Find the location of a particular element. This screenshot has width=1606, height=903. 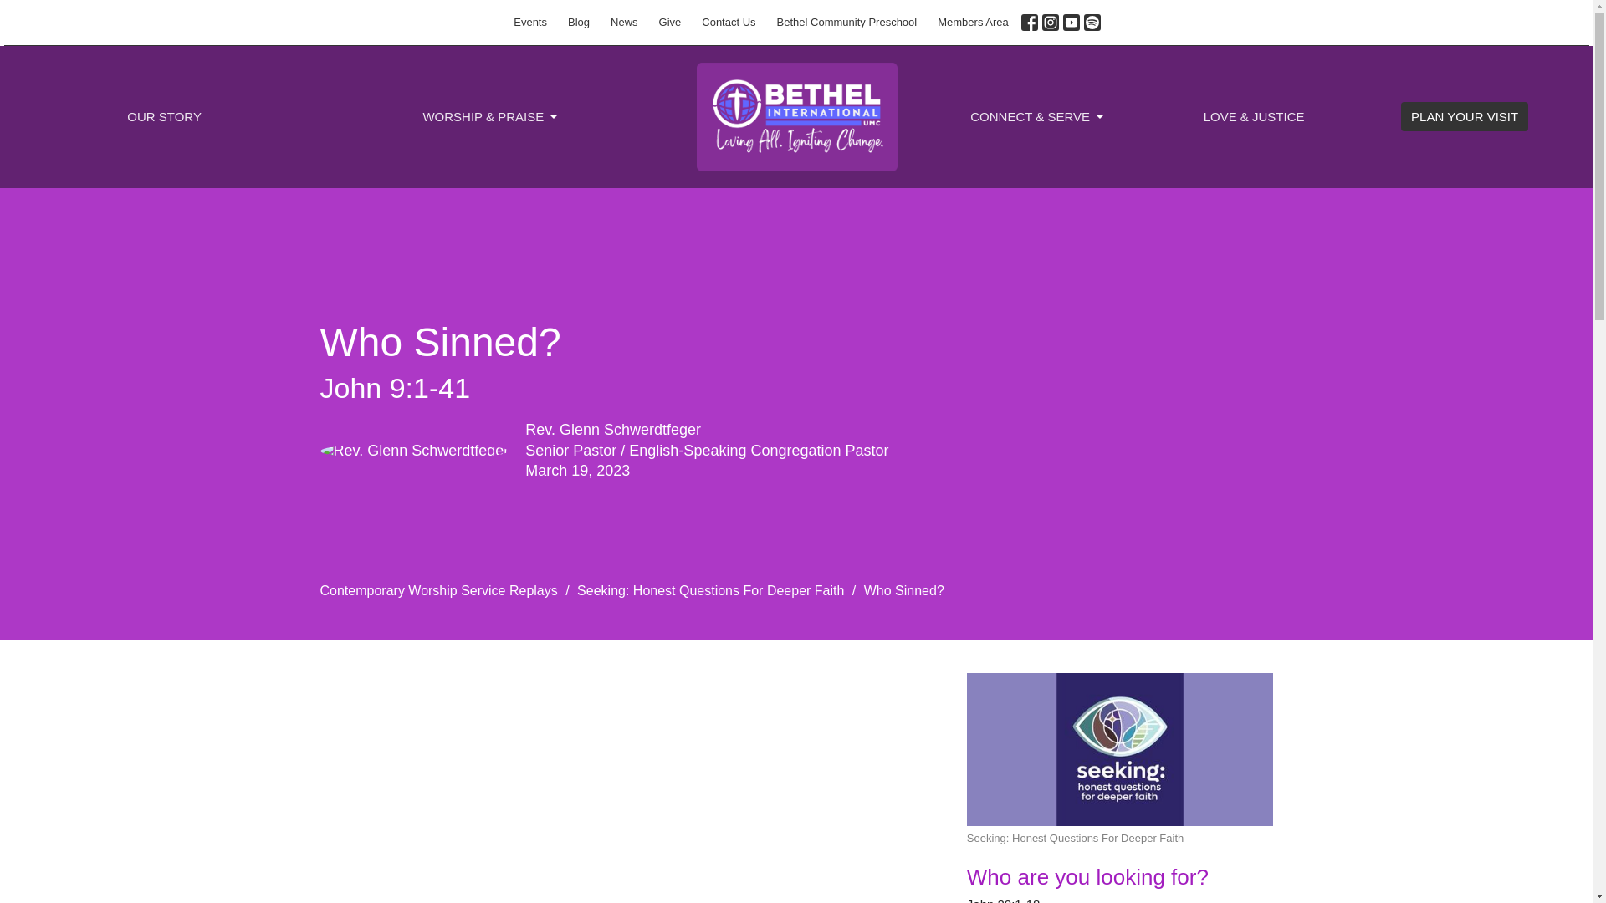

Members Area is located at coordinates (973, 22).